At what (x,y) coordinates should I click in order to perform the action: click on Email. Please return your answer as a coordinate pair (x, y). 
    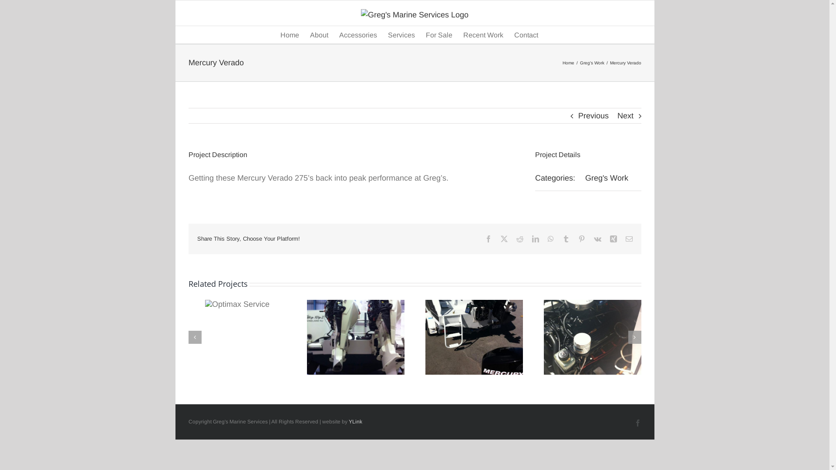
    Looking at the image, I should click on (629, 239).